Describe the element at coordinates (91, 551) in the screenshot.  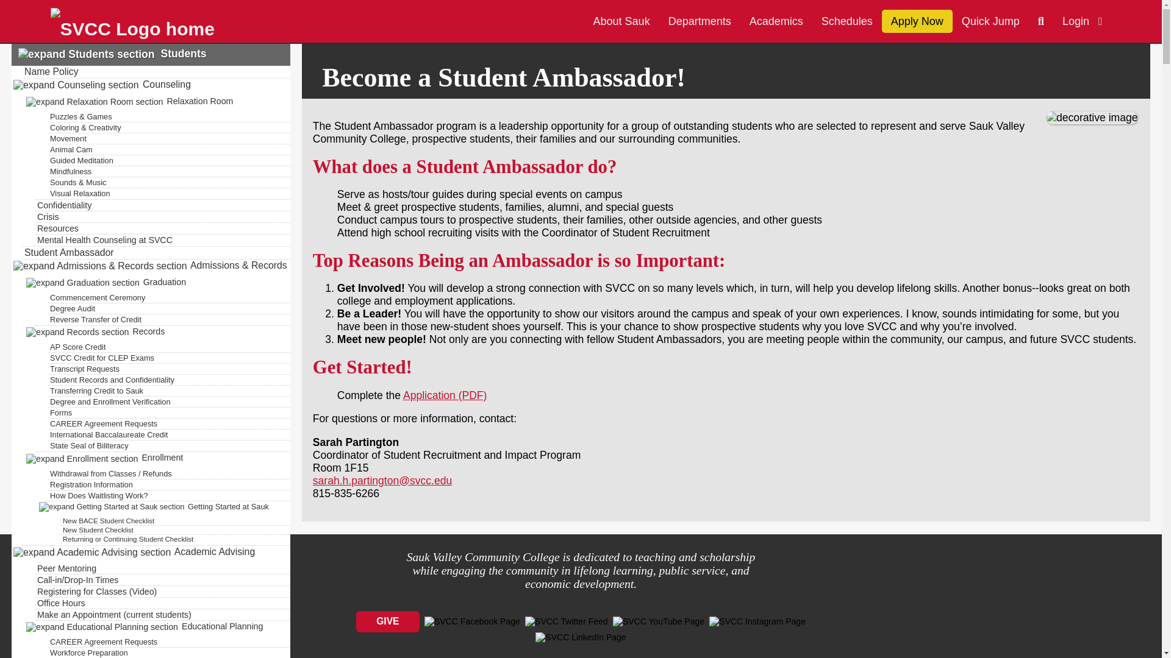
I see `expand Academic Advising section` at that location.